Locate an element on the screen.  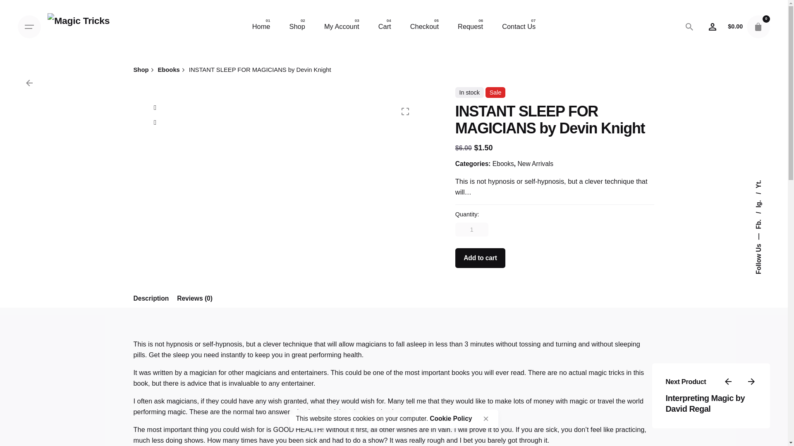
My Account is located at coordinates (342, 27).